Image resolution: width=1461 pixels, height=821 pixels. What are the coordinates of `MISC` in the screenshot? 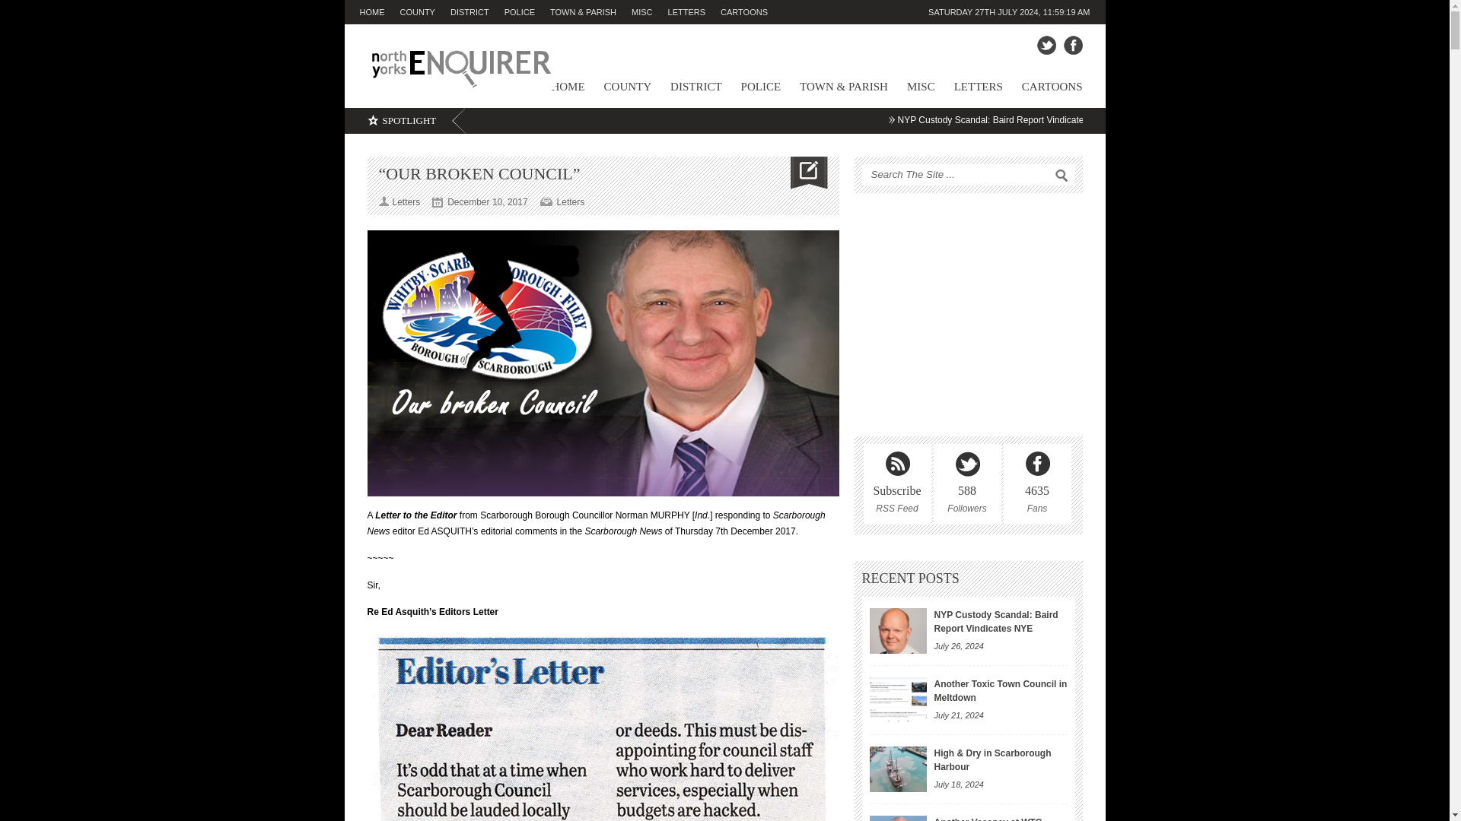 It's located at (649, 12).